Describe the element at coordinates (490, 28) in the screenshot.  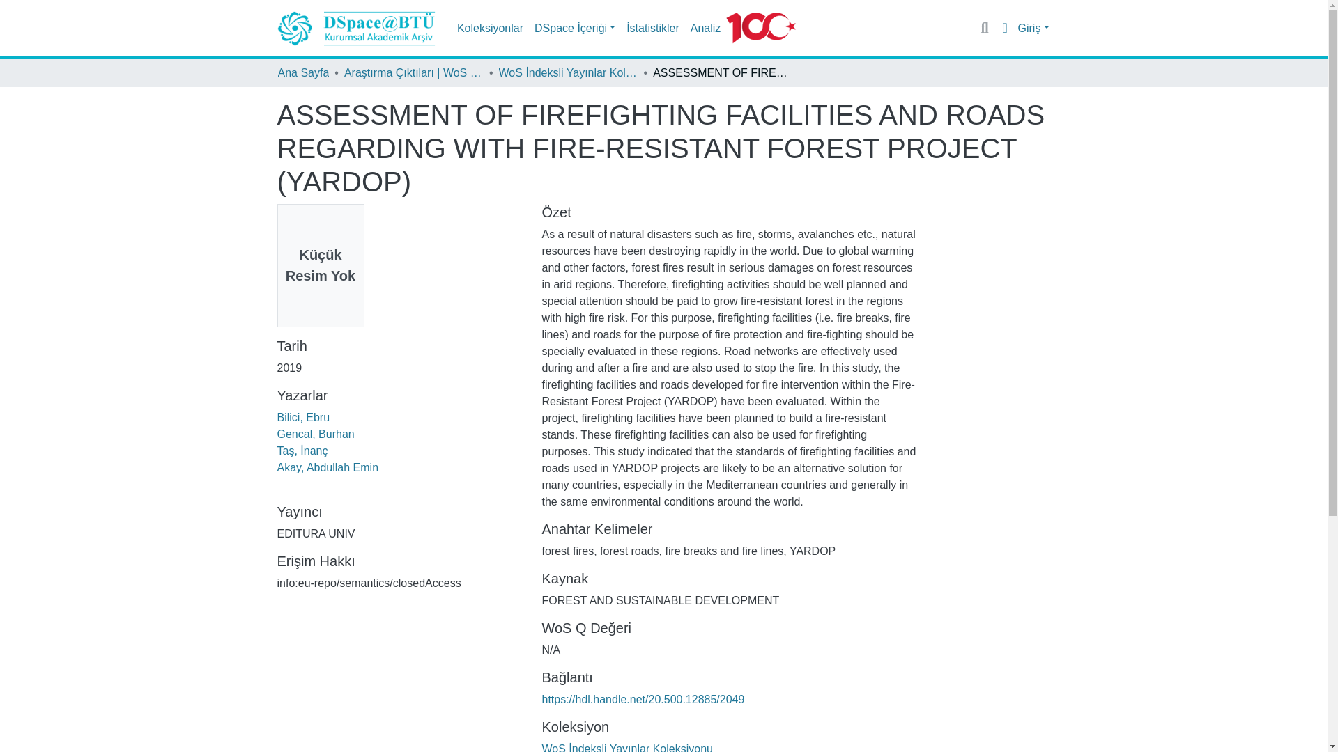
I see `Koleksiyonlar` at that location.